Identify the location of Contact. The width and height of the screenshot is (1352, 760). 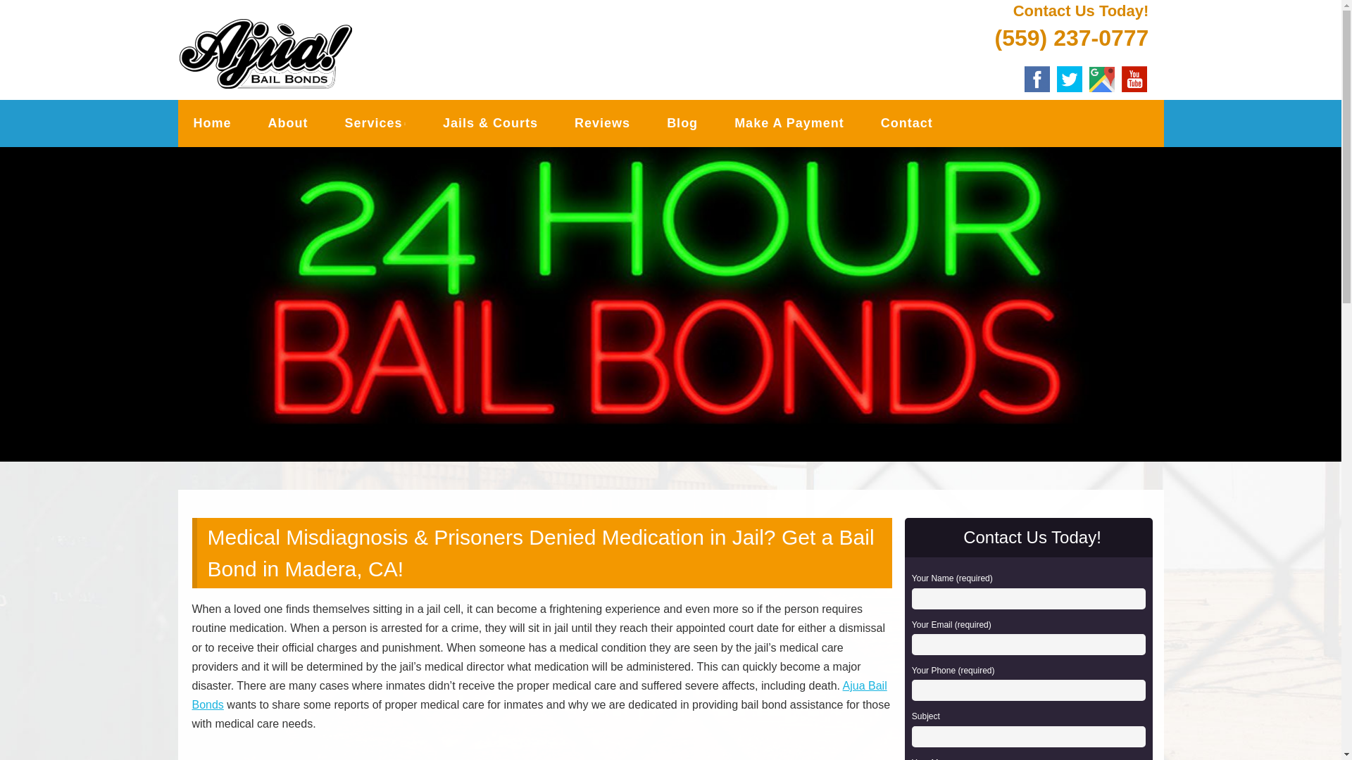
(906, 123).